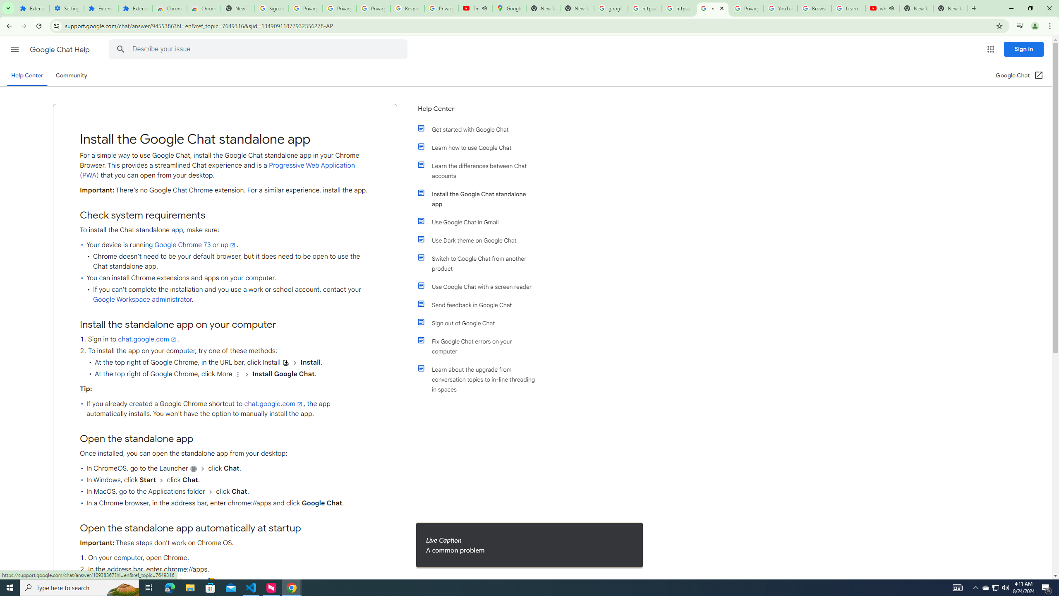 Image resolution: width=1059 pixels, height=596 pixels. Describe the element at coordinates (204, 8) in the screenshot. I see `Chrome Web Store - Themes` at that location.